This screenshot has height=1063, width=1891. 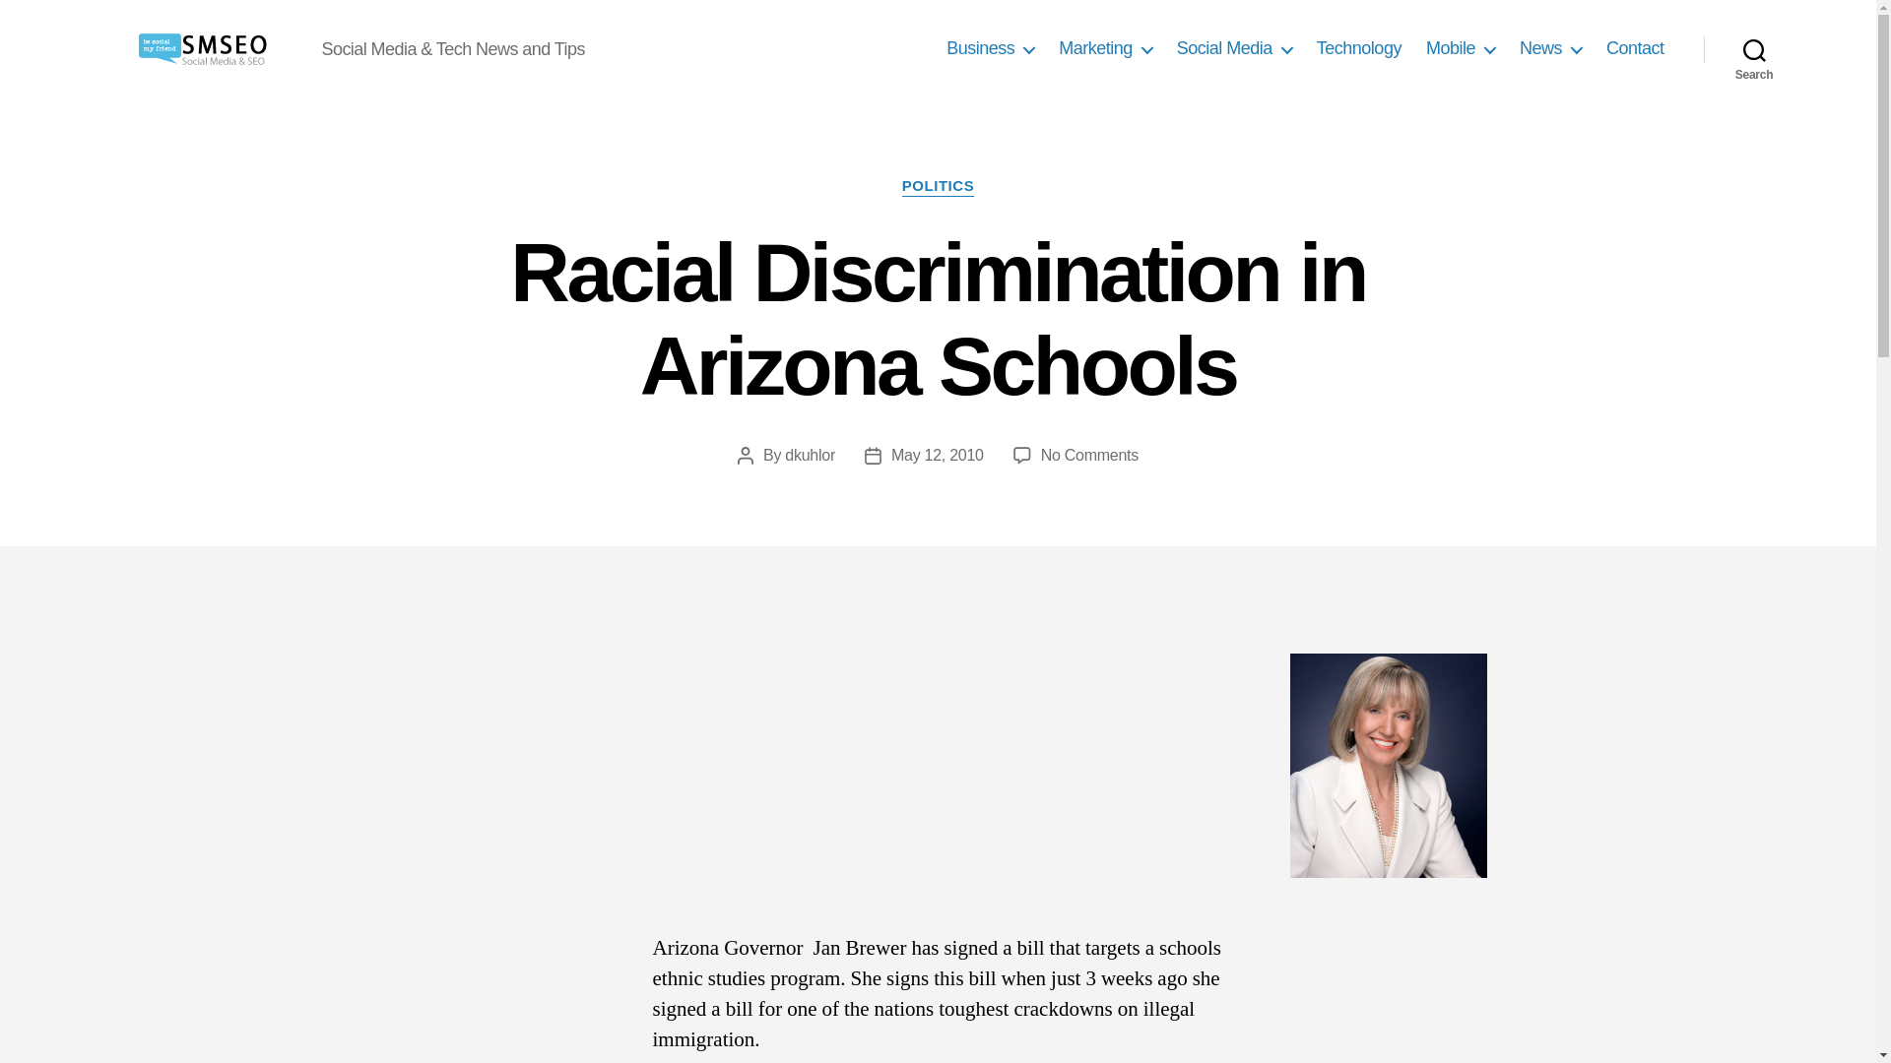 What do you see at coordinates (938, 787) in the screenshot?
I see `Advertisement` at bounding box center [938, 787].